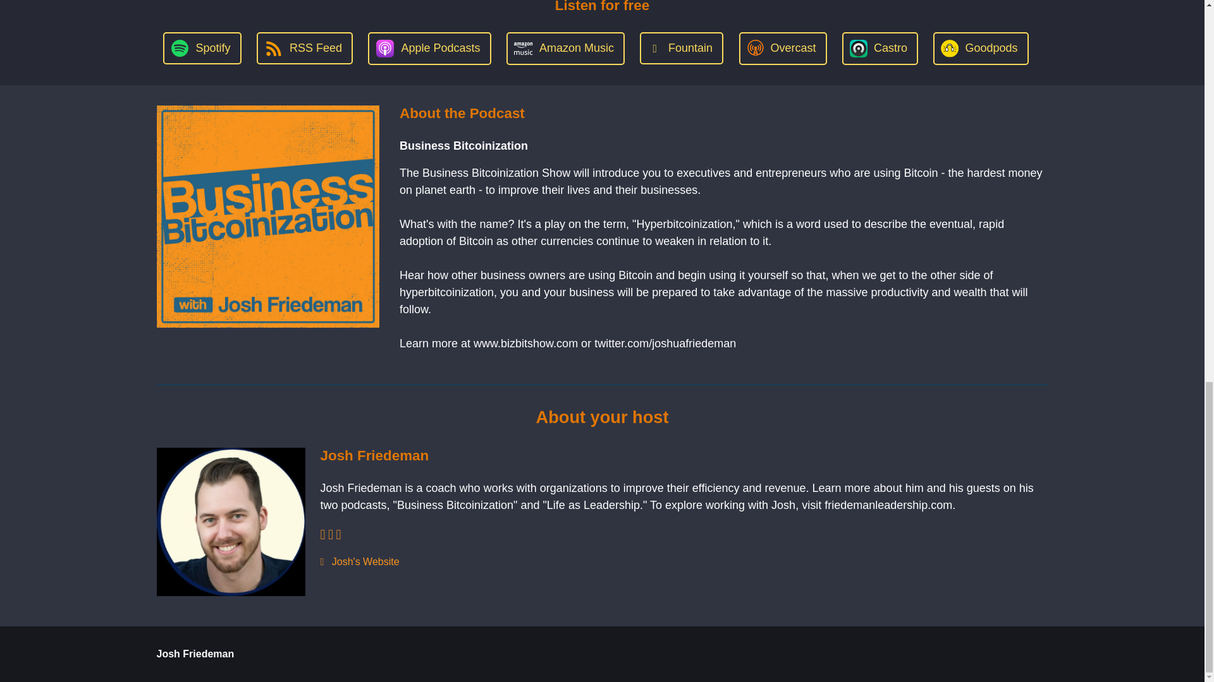 The image size is (1214, 682). Describe the element at coordinates (201, 48) in the screenshot. I see `Spotify` at that location.